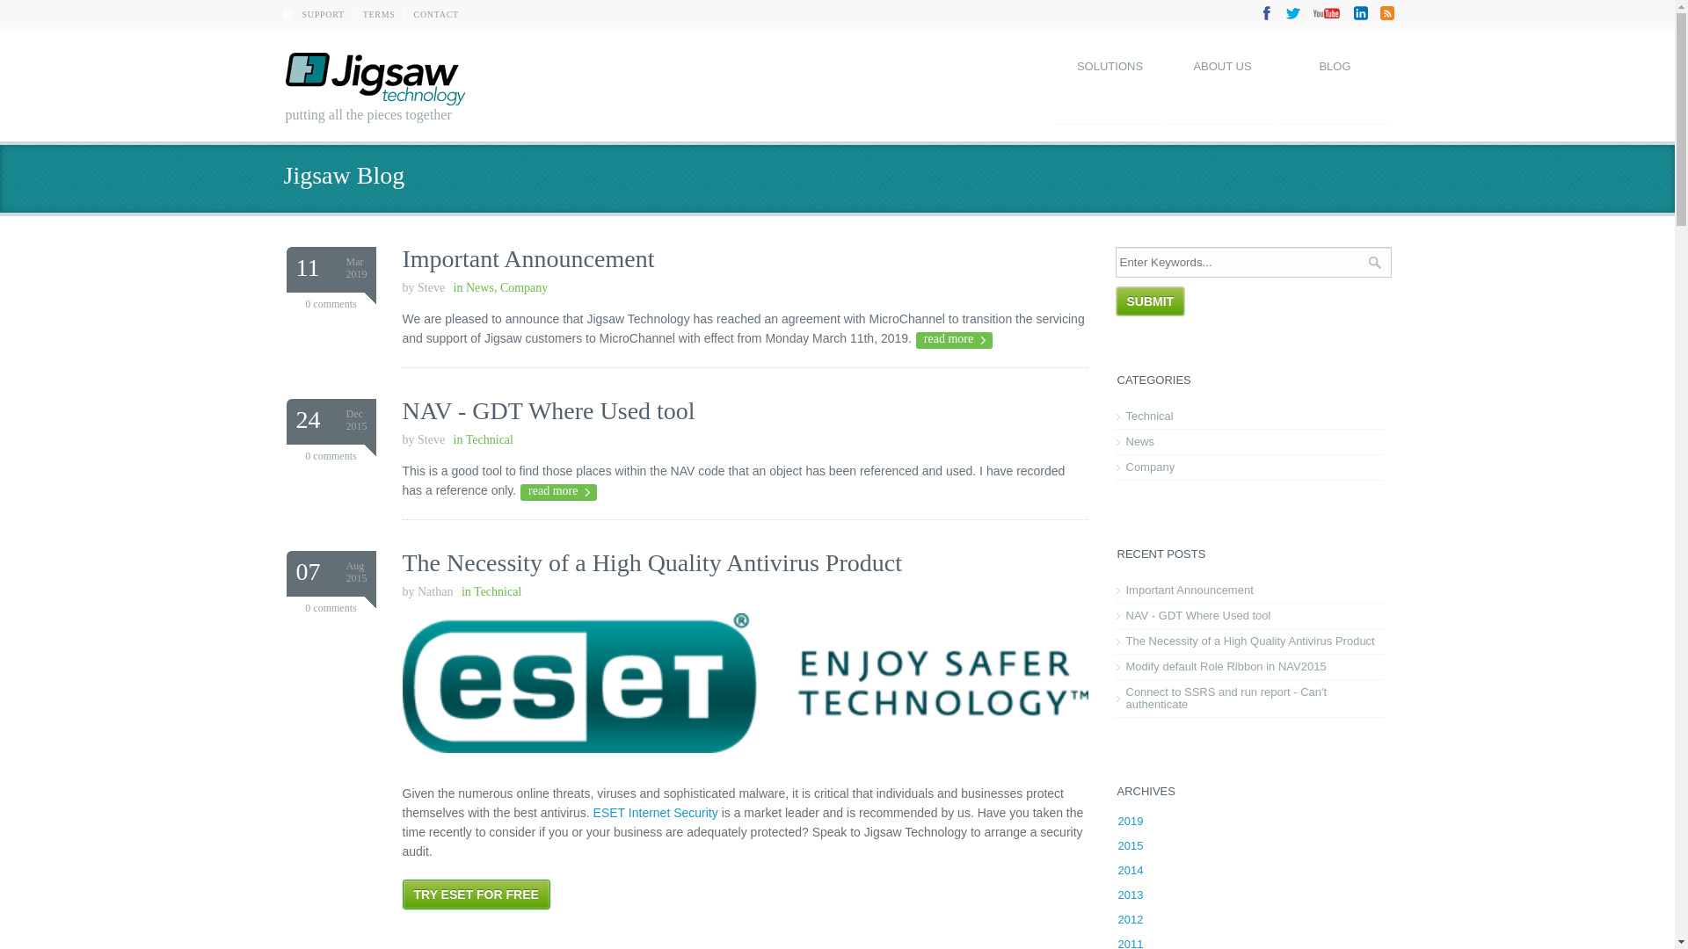 The height and width of the screenshot is (949, 1688). What do you see at coordinates (1150, 301) in the screenshot?
I see `Submit` at bounding box center [1150, 301].